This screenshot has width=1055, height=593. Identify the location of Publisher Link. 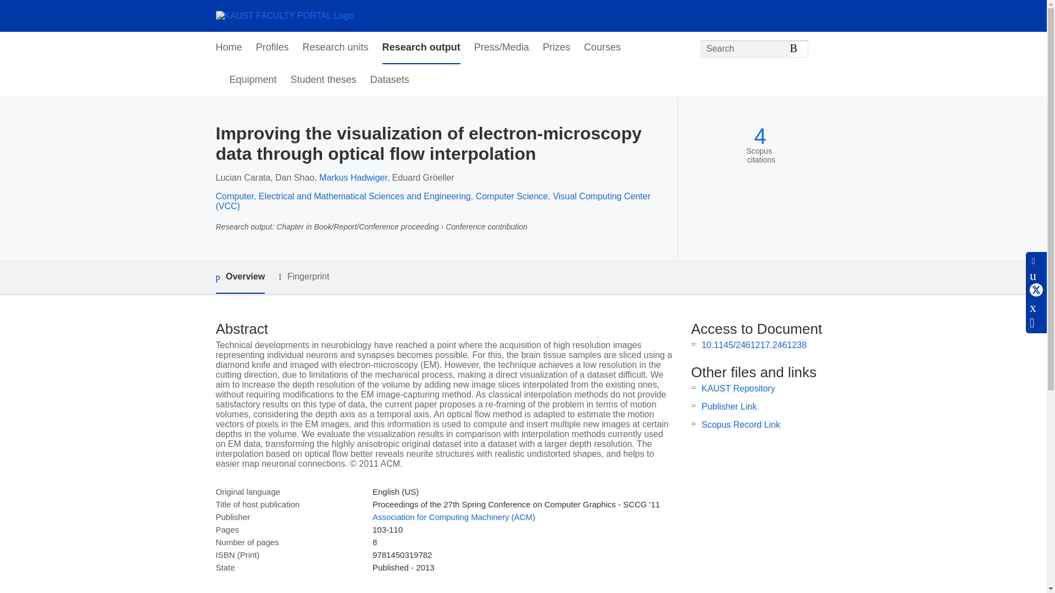
(729, 406).